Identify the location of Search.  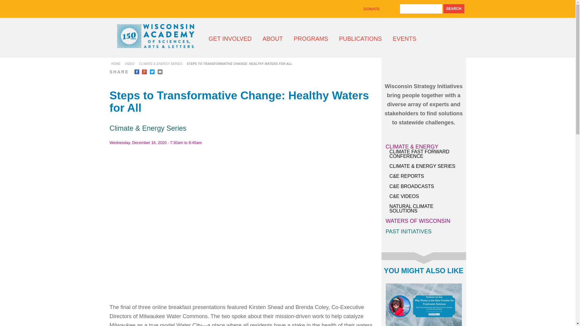
(454, 9).